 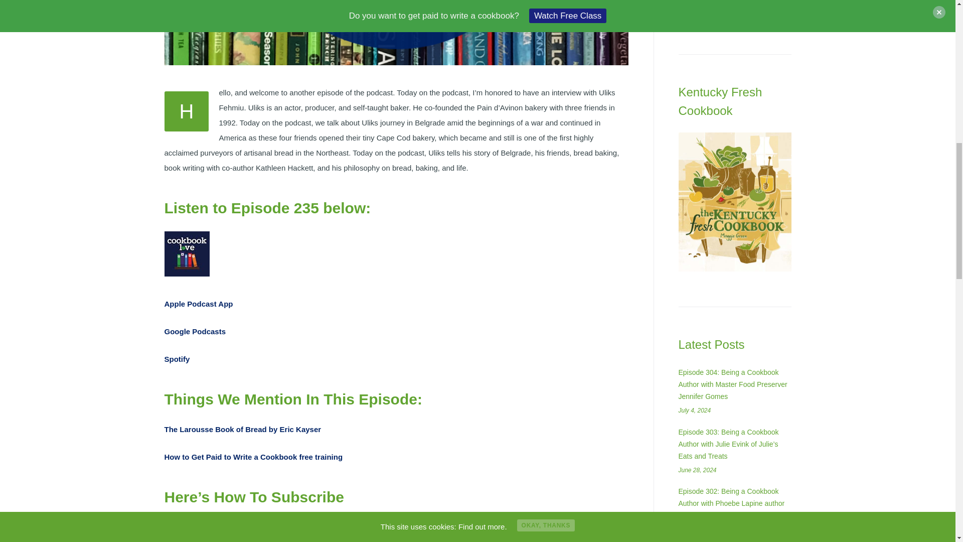 What do you see at coordinates (254, 457) in the screenshot?
I see `How to Get Paid to Write a Cookbook free training` at bounding box center [254, 457].